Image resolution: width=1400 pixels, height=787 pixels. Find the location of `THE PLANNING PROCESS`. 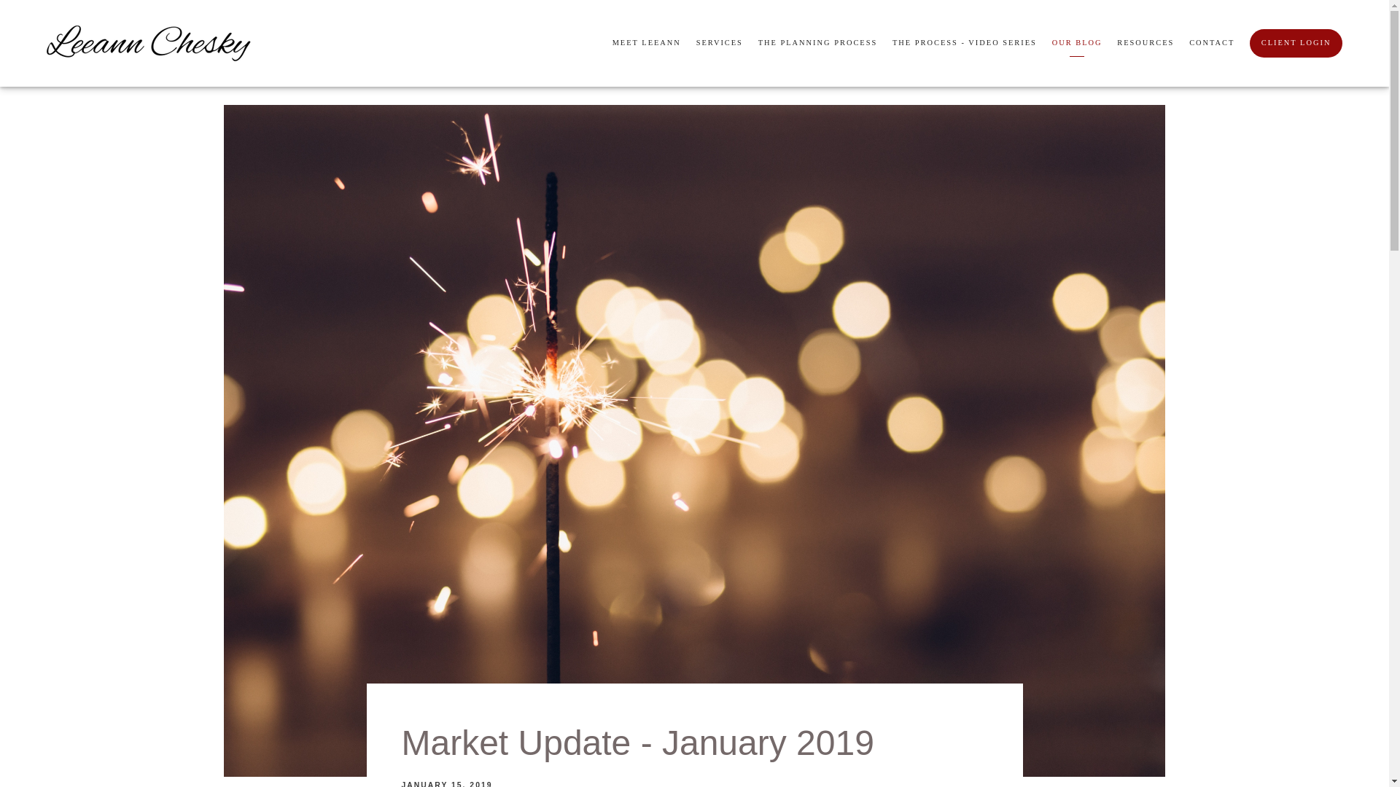

THE PLANNING PROCESS is located at coordinates (818, 44).